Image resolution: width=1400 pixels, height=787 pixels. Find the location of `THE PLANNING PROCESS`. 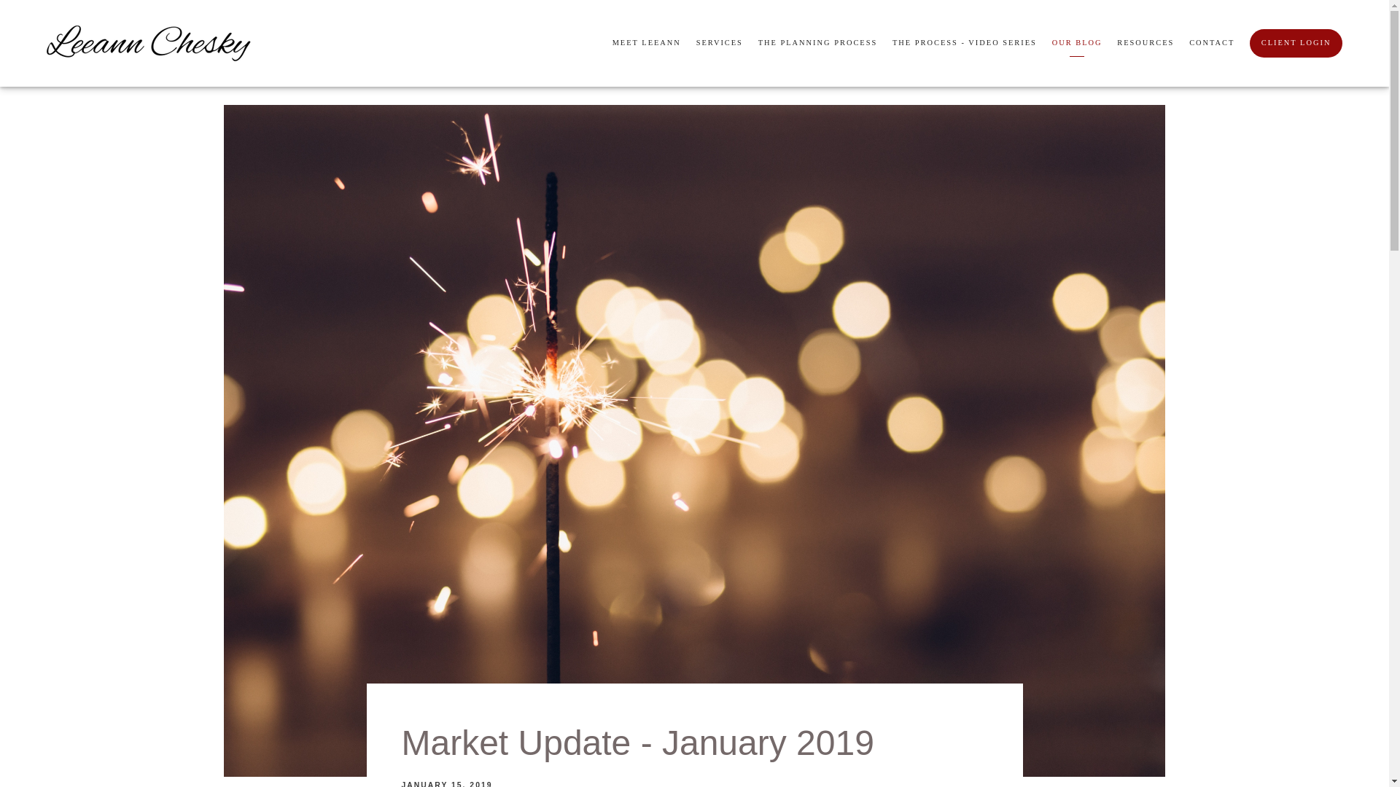

THE PLANNING PROCESS is located at coordinates (818, 44).